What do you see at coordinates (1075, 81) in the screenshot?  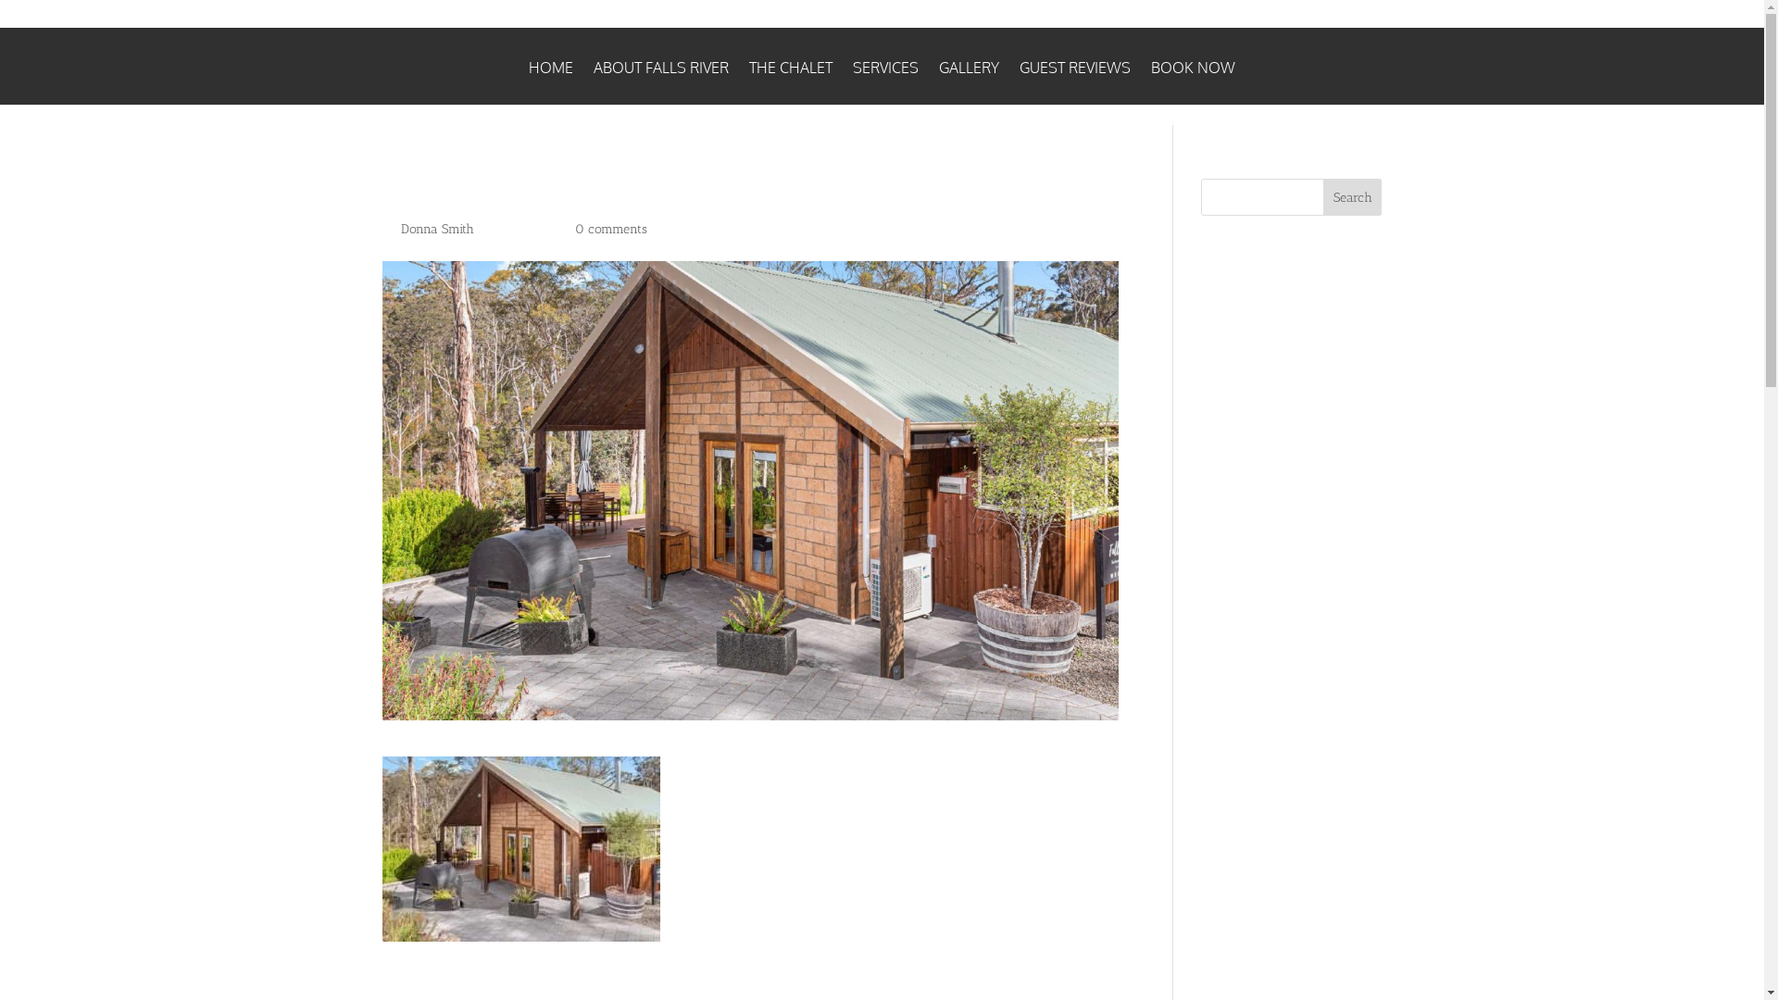 I see `GUEST REVIEWS` at bounding box center [1075, 81].